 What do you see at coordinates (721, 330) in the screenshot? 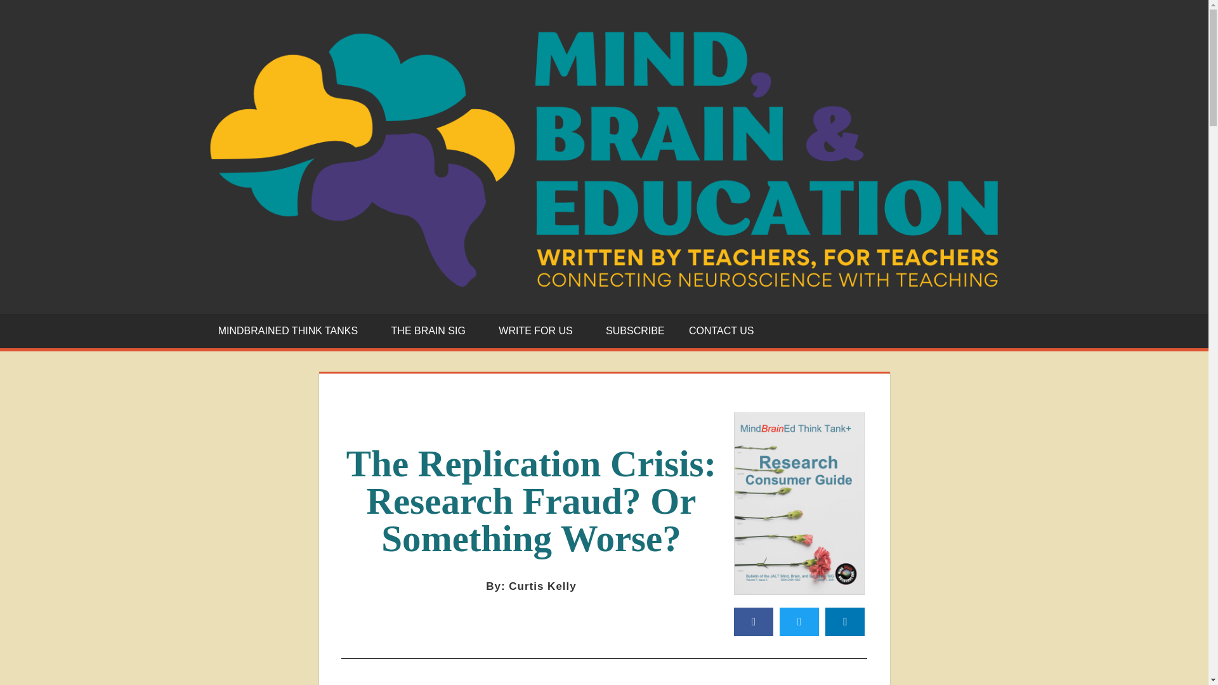
I see `CONTACT US` at bounding box center [721, 330].